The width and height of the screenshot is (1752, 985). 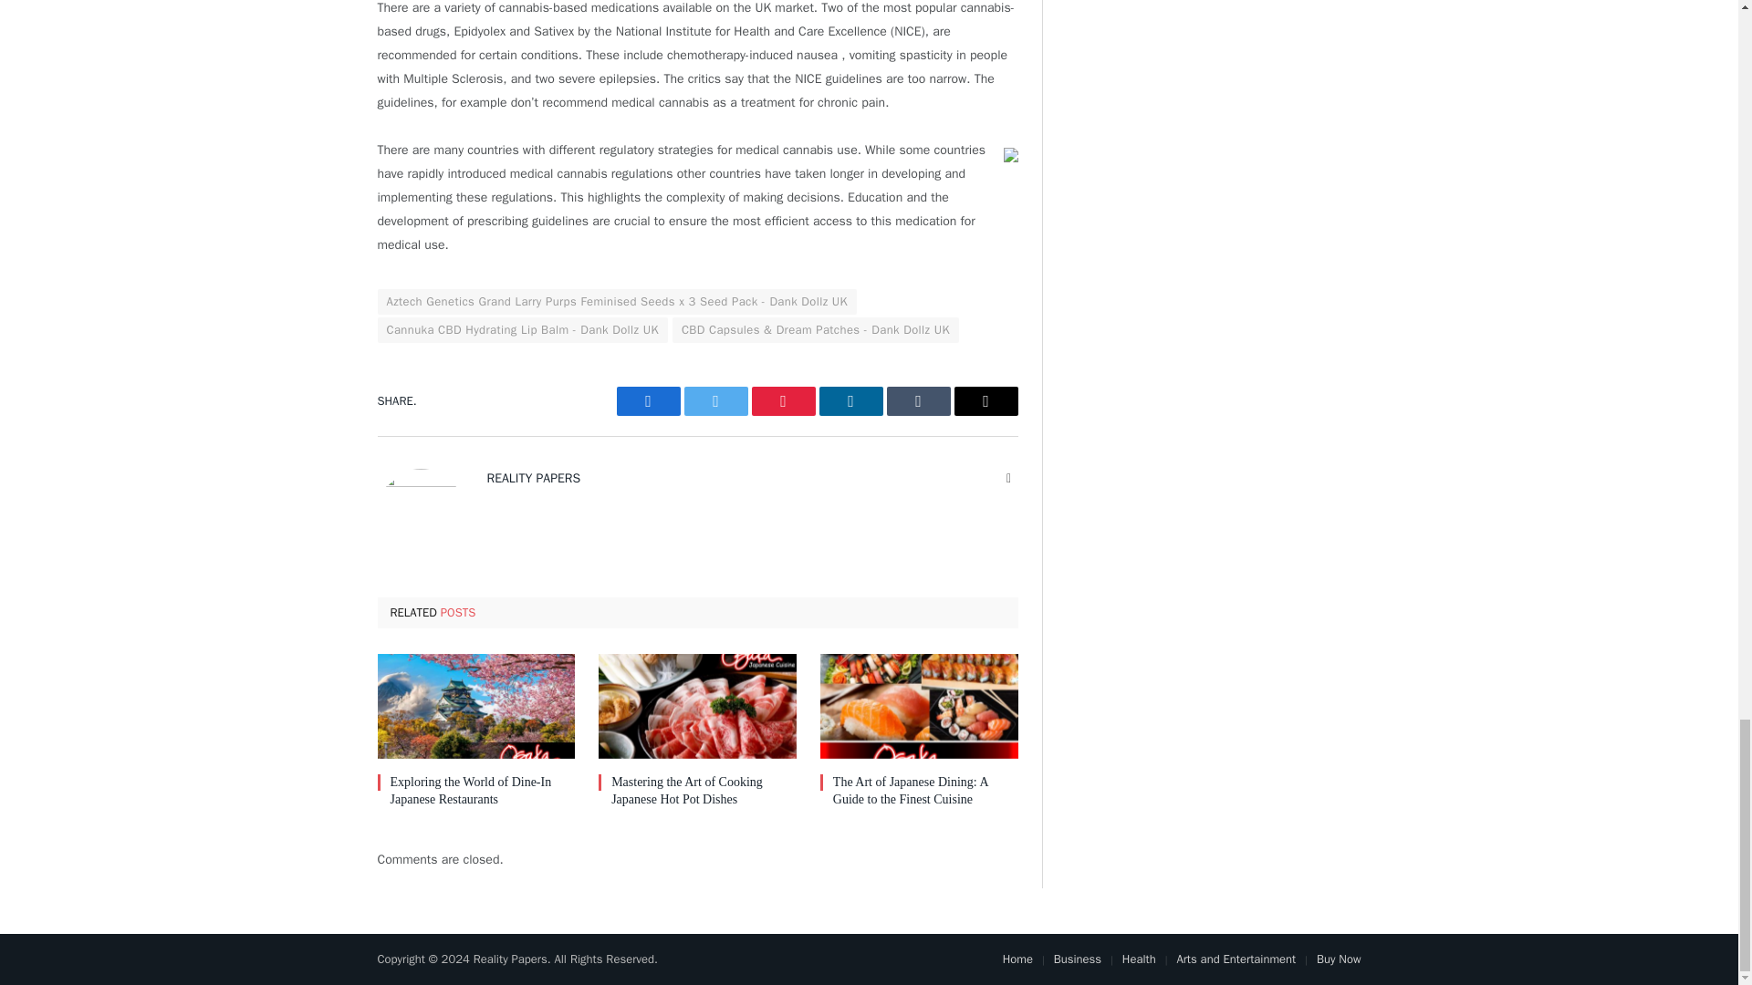 I want to click on Twitter, so click(x=715, y=401).